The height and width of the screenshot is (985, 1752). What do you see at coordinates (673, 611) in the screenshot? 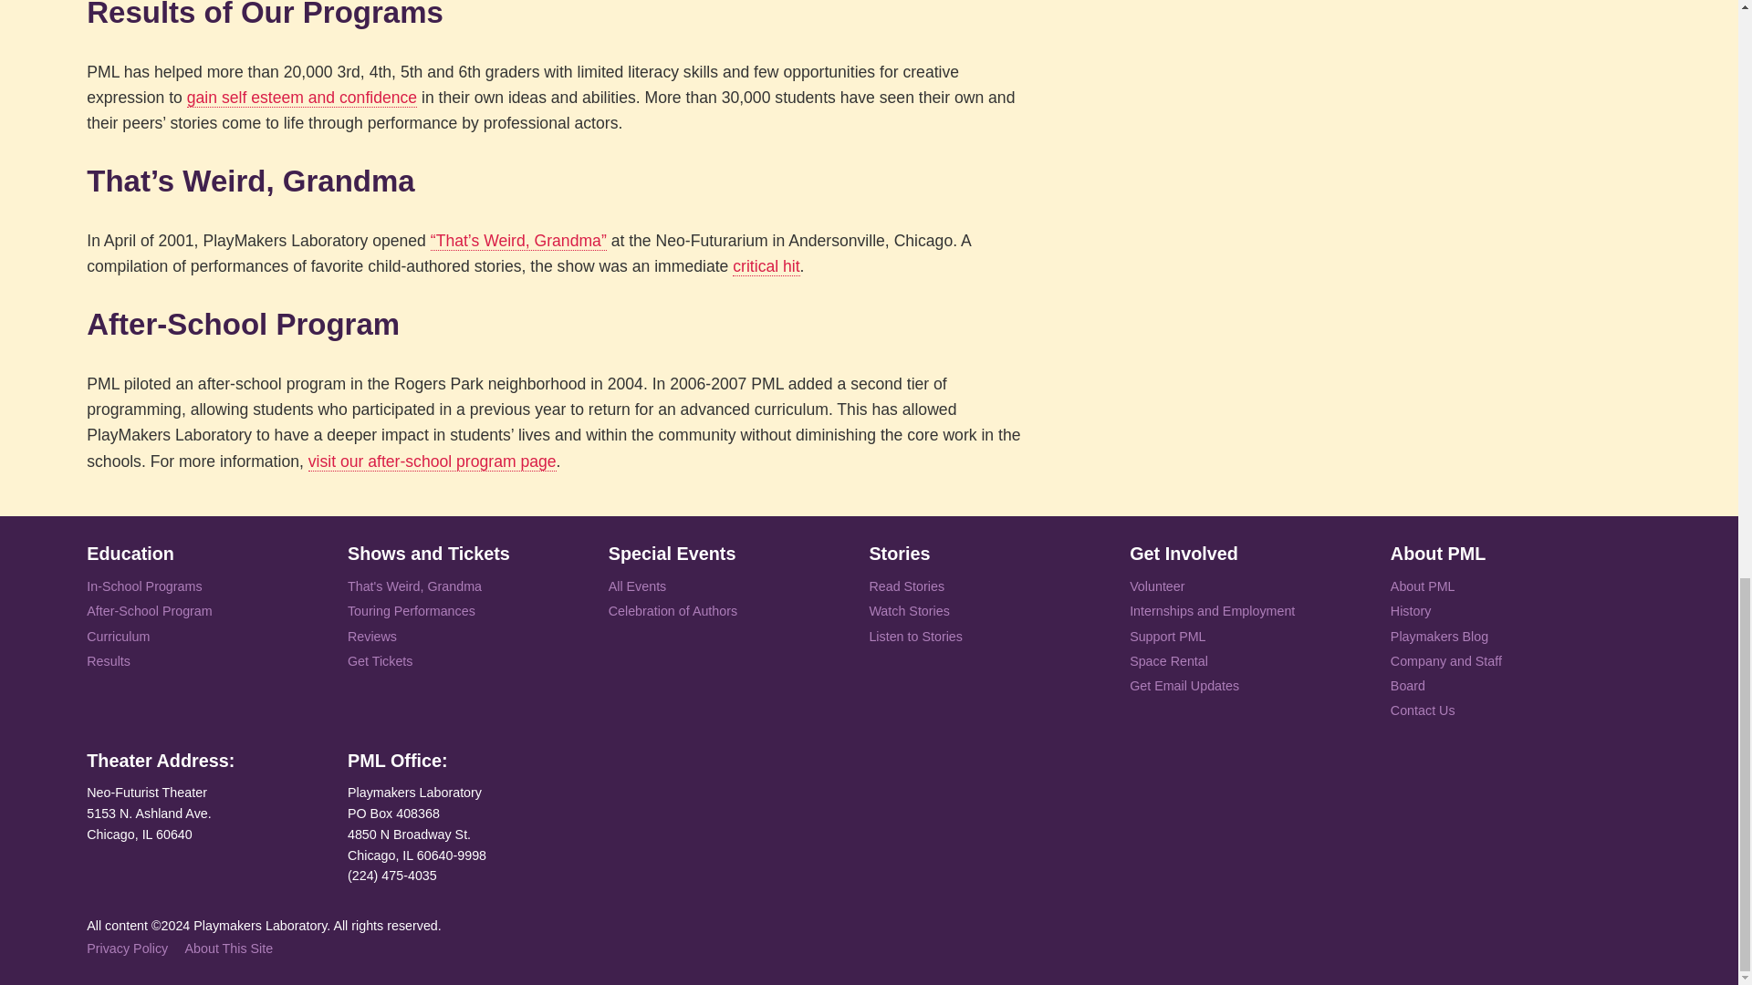
I see `Celebration of Authors` at bounding box center [673, 611].